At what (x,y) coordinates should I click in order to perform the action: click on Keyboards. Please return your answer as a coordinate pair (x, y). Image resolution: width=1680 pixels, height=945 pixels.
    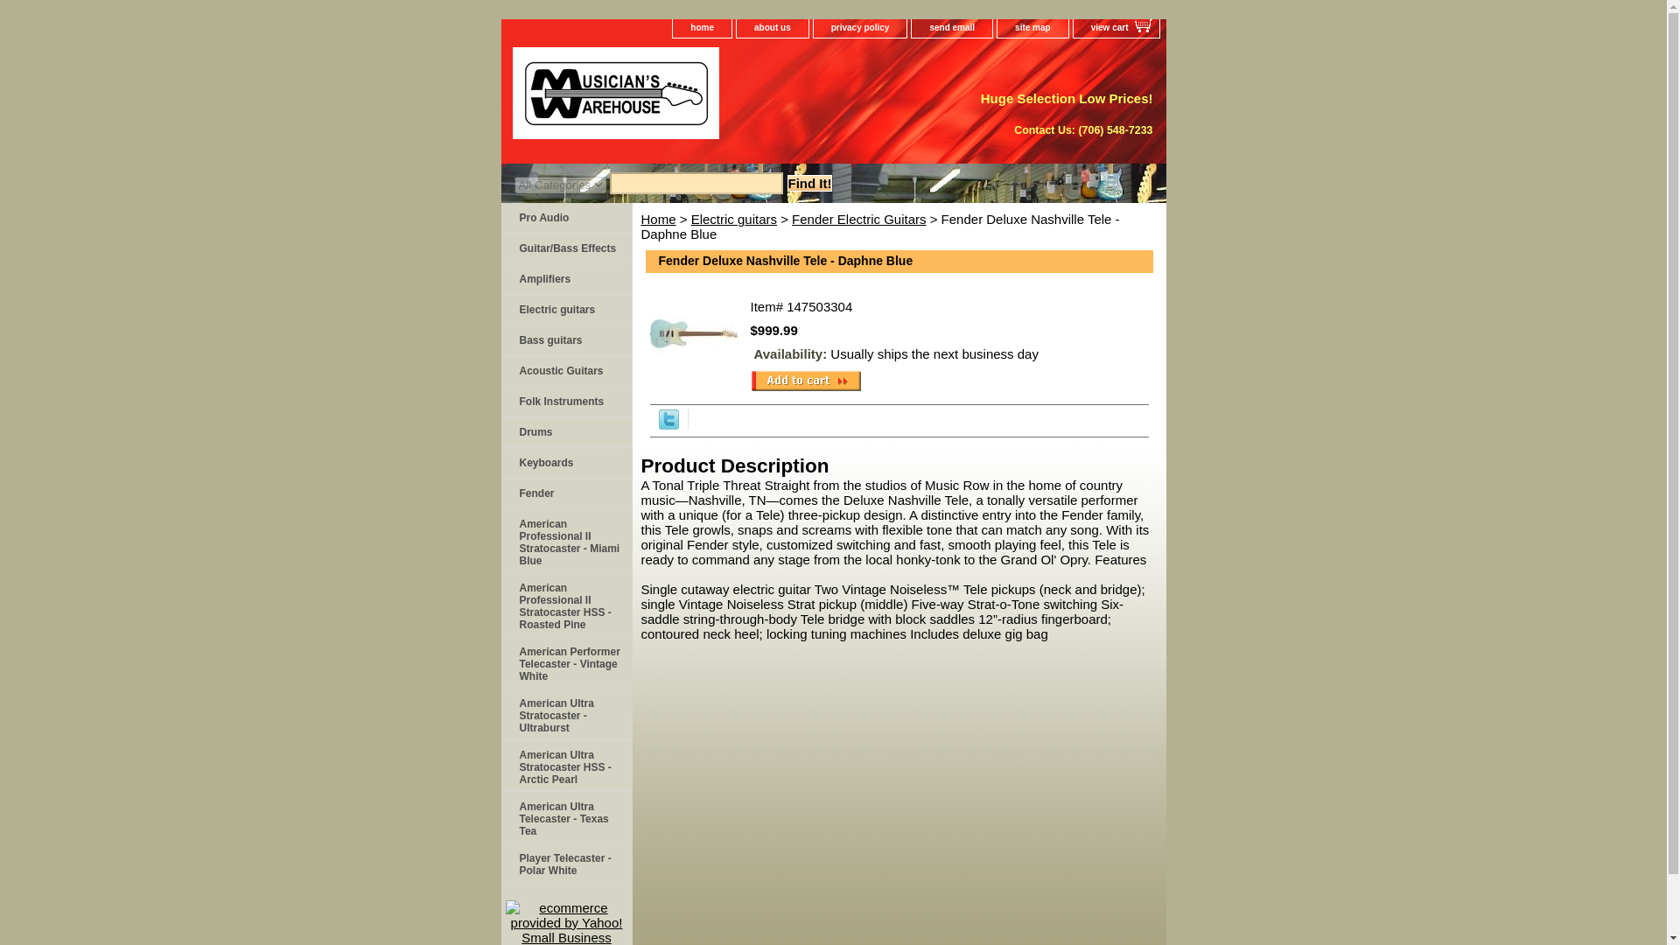
    Looking at the image, I should click on (565, 462).